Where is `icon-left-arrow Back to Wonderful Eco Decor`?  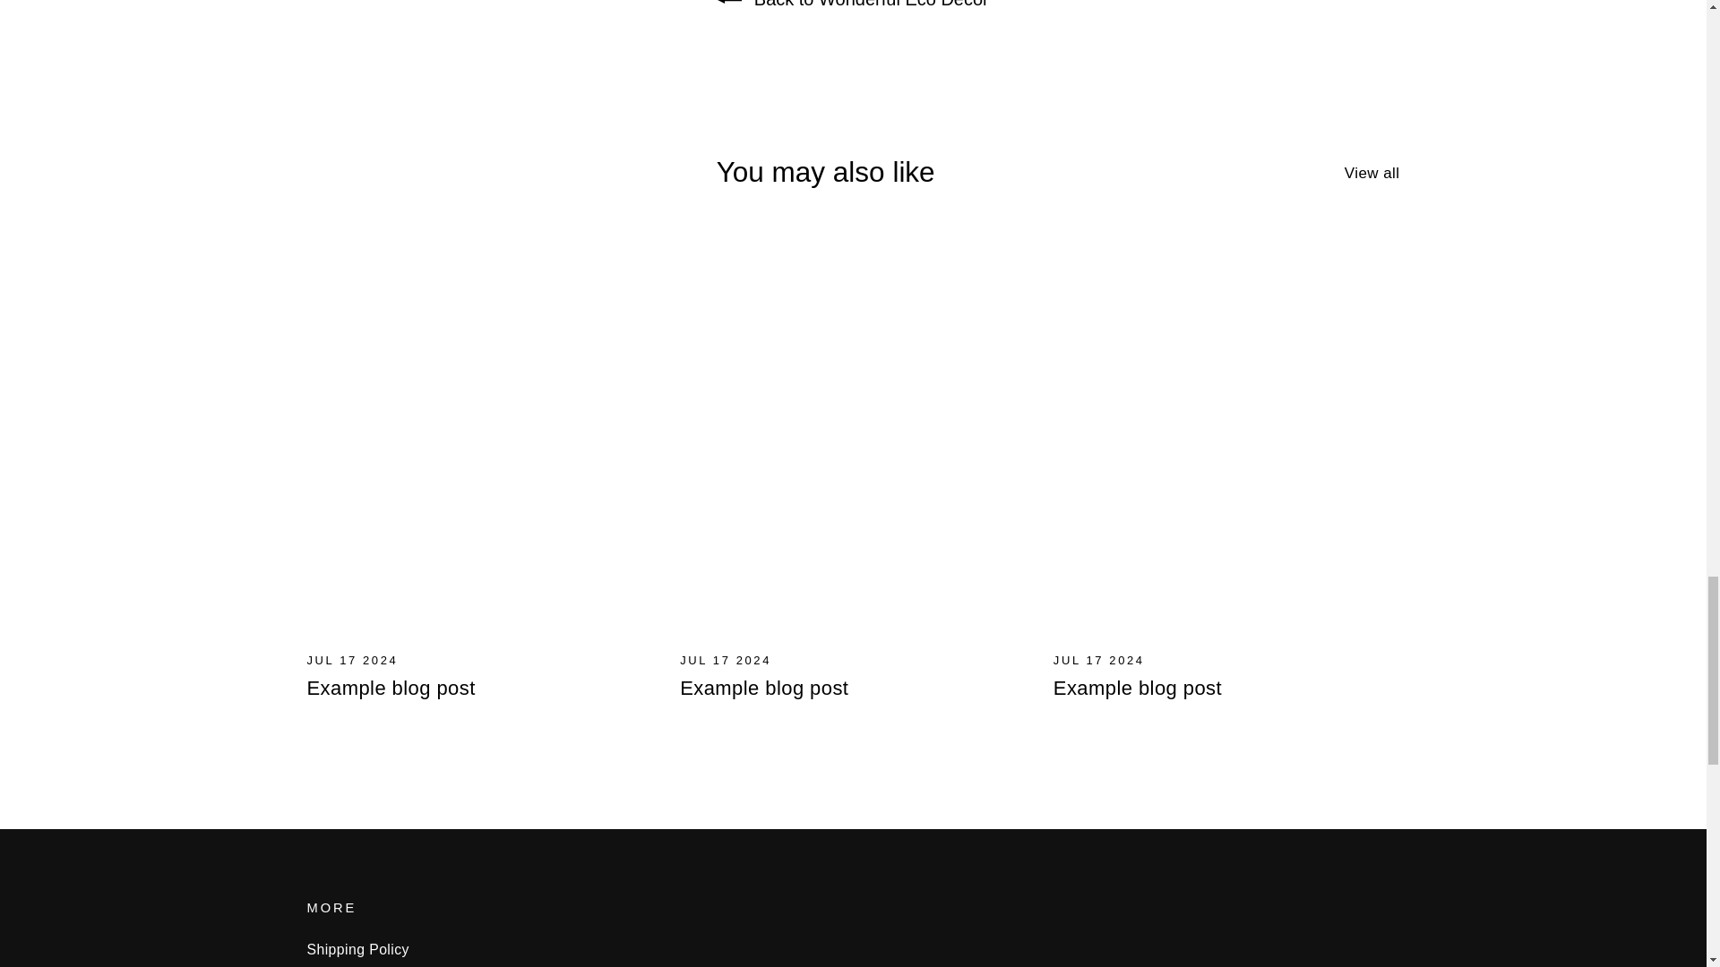
icon-left-arrow Back to Wonderful Eco Decor is located at coordinates (853, 4).